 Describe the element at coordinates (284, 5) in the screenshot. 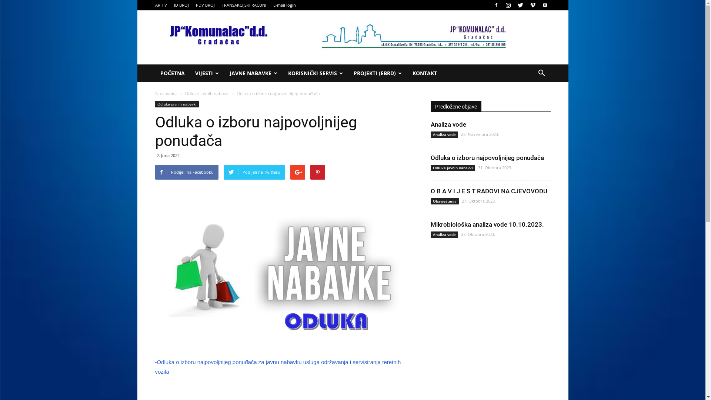

I see `E-mail login` at that location.